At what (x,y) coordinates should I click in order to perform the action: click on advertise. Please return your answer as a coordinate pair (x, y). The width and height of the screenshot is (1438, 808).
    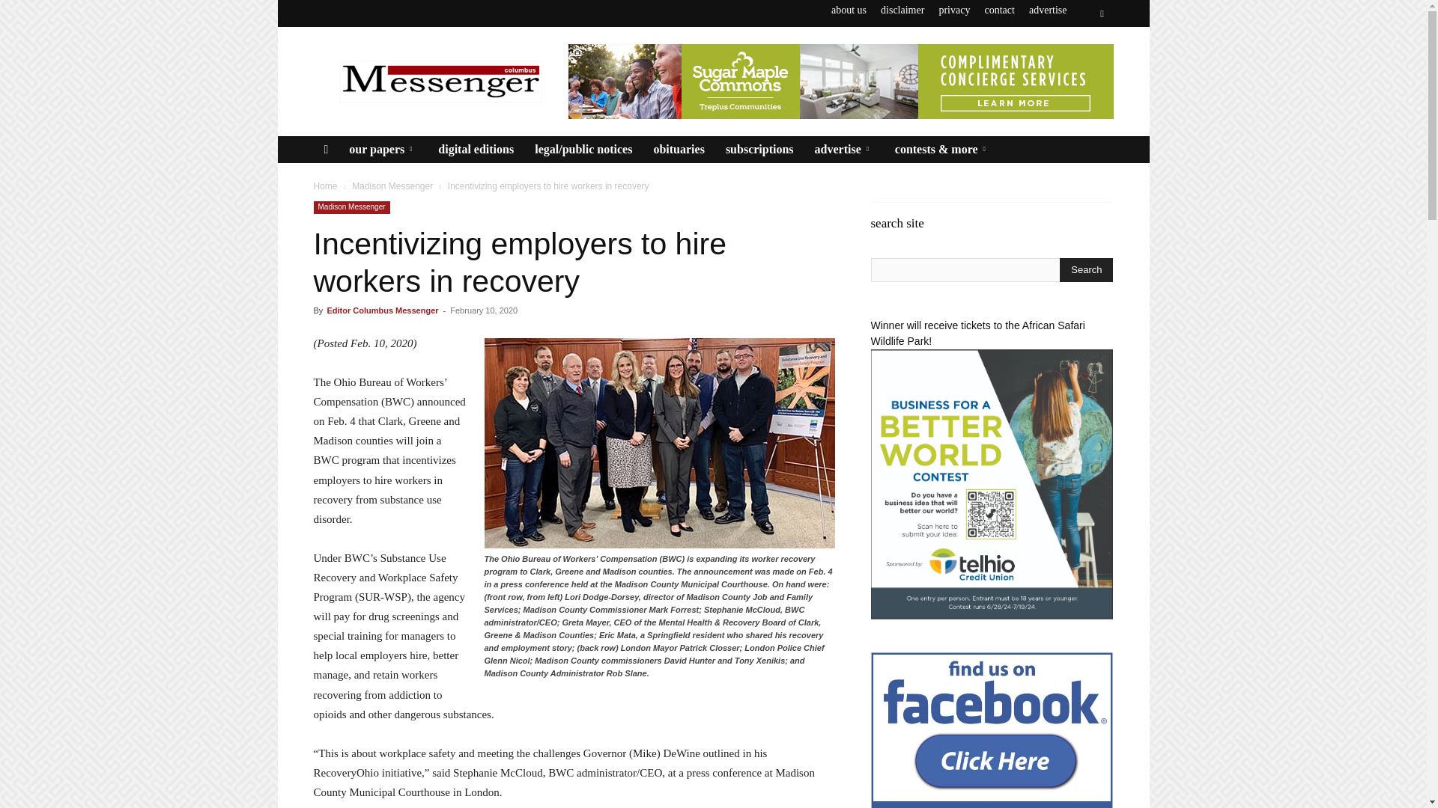
    Looking at the image, I should click on (1048, 10).